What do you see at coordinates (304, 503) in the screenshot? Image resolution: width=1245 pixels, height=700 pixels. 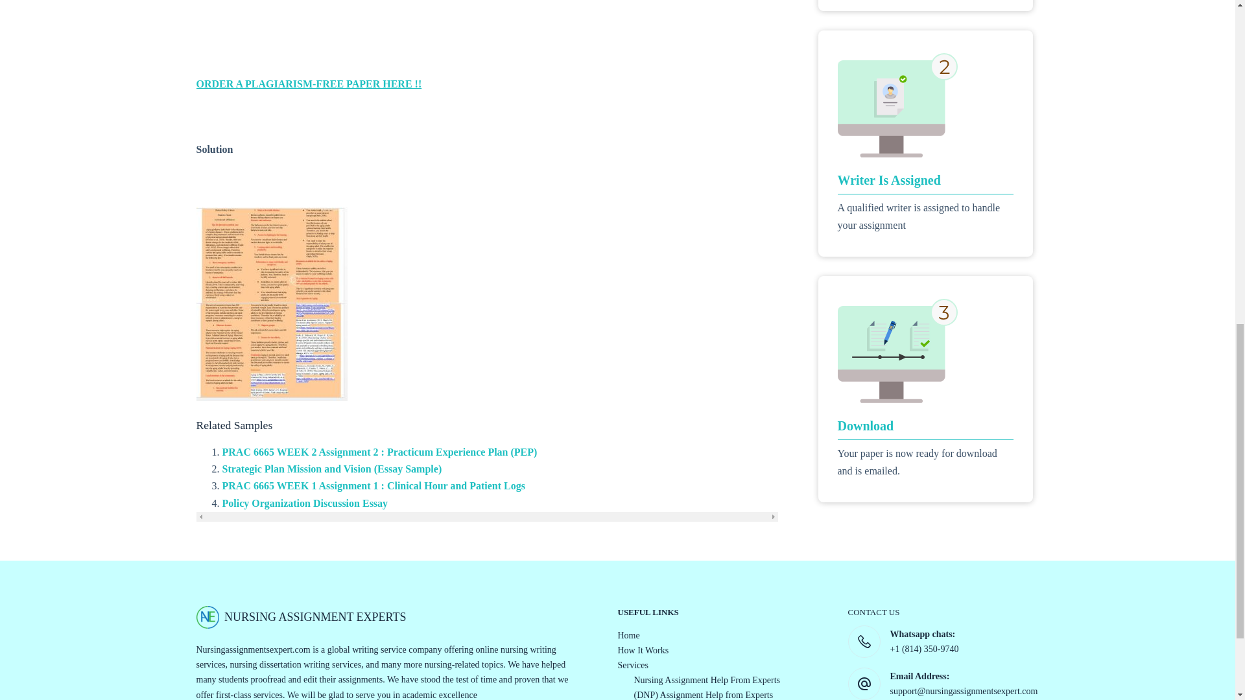 I see `Policy Organization Discussion Essay` at bounding box center [304, 503].